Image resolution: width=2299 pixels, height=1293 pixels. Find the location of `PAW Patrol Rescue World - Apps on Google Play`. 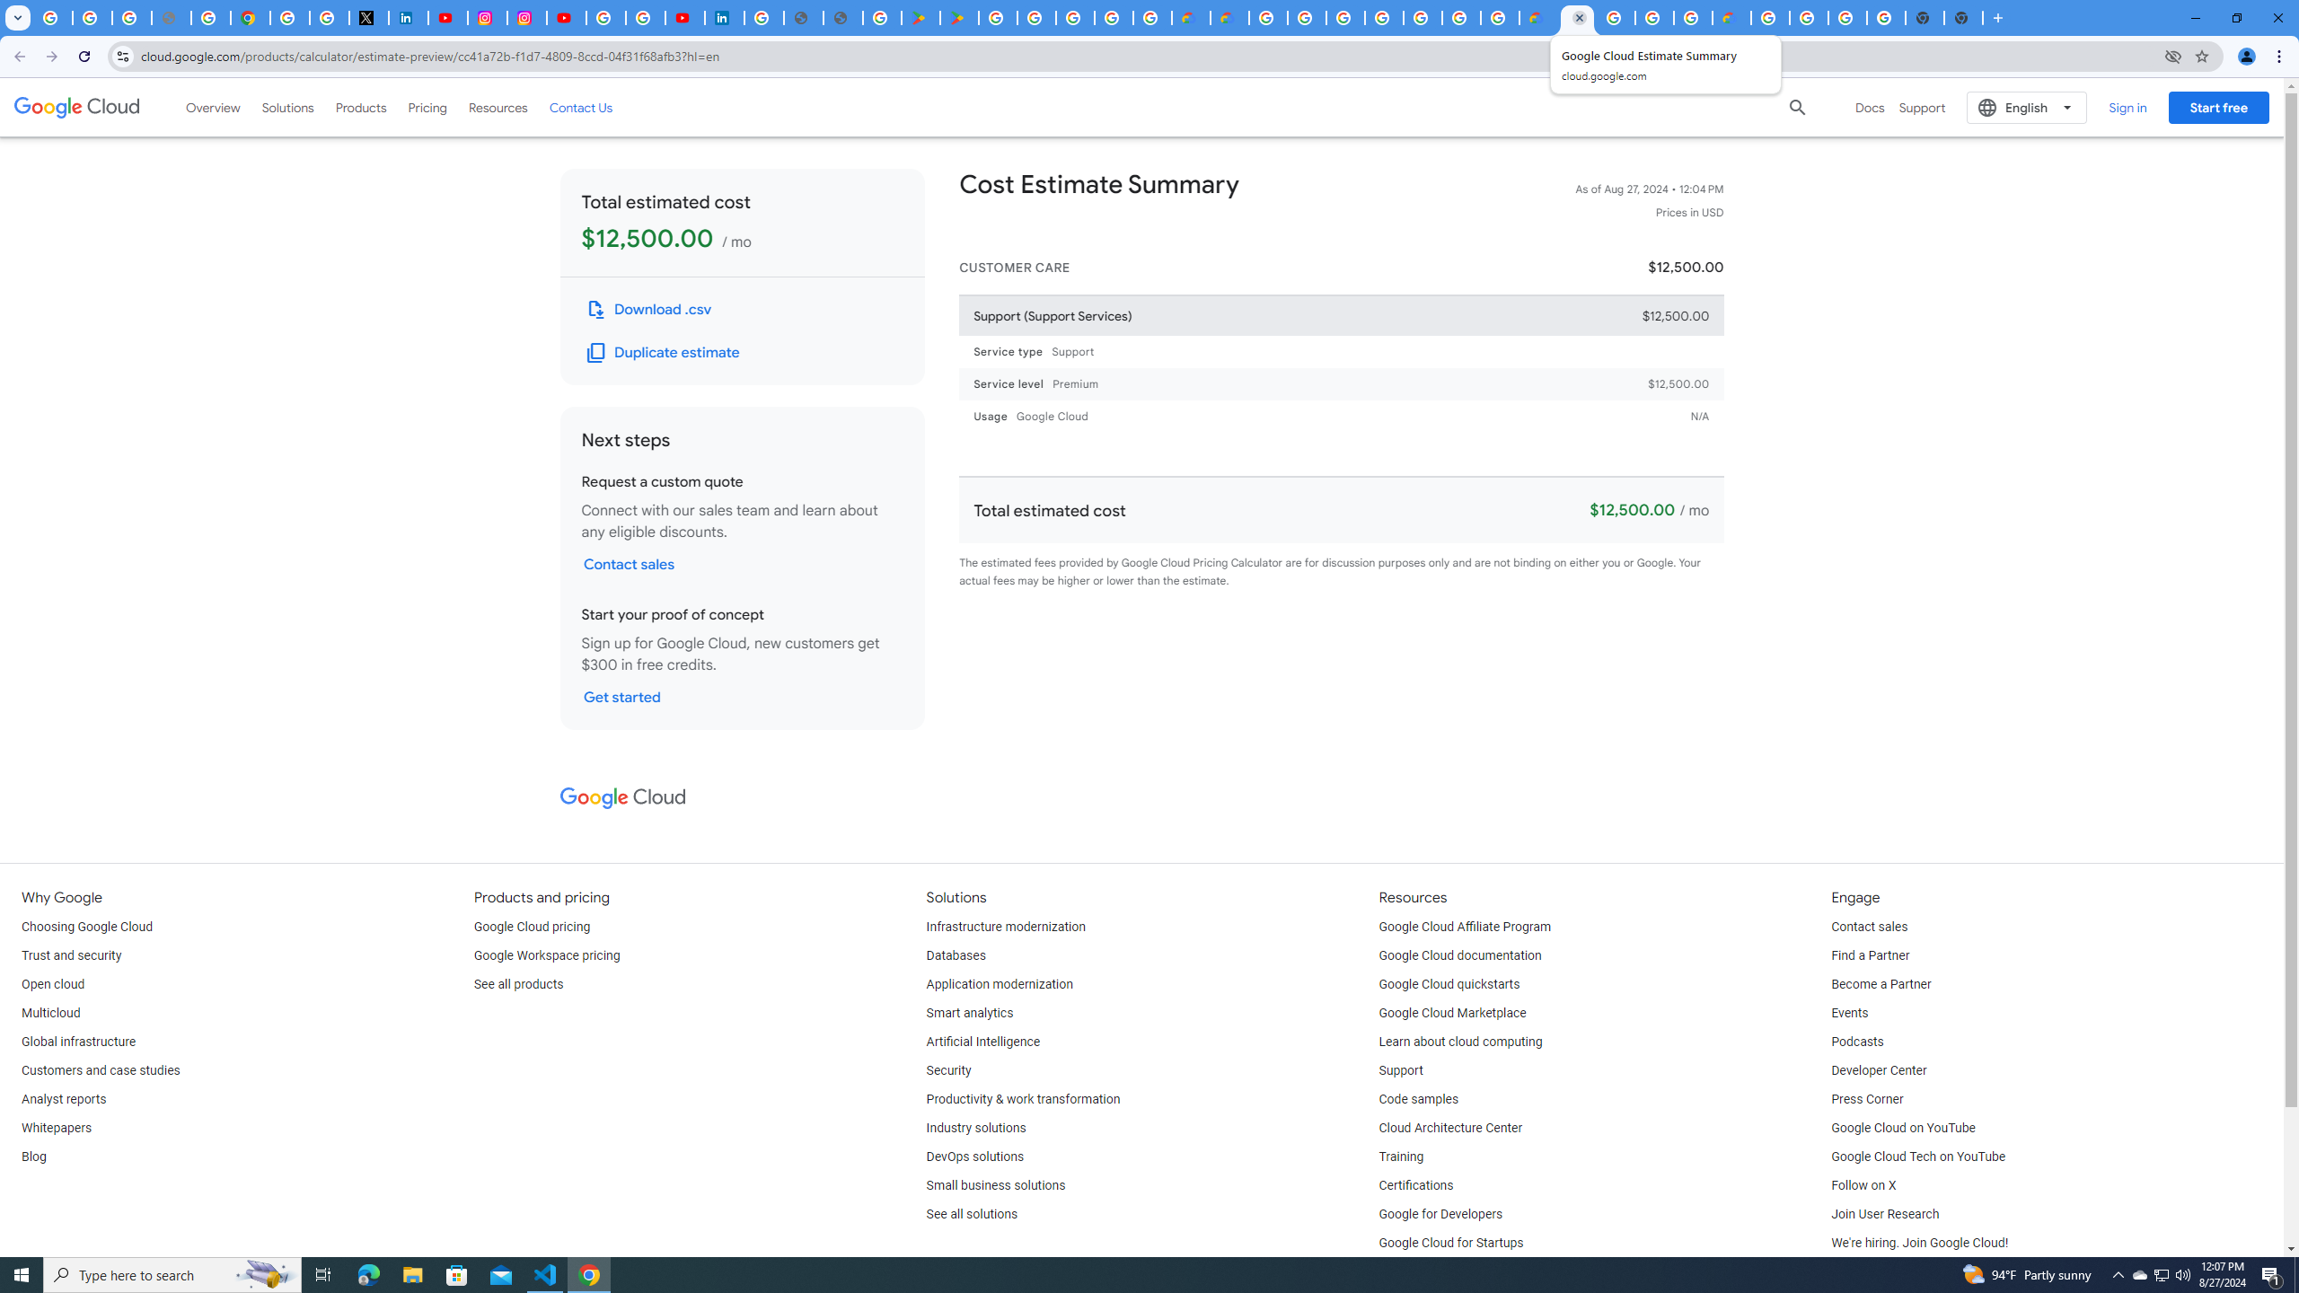

PAW Patrol Rescue World - Apps on Google Play is located at coordinates (958, 18).